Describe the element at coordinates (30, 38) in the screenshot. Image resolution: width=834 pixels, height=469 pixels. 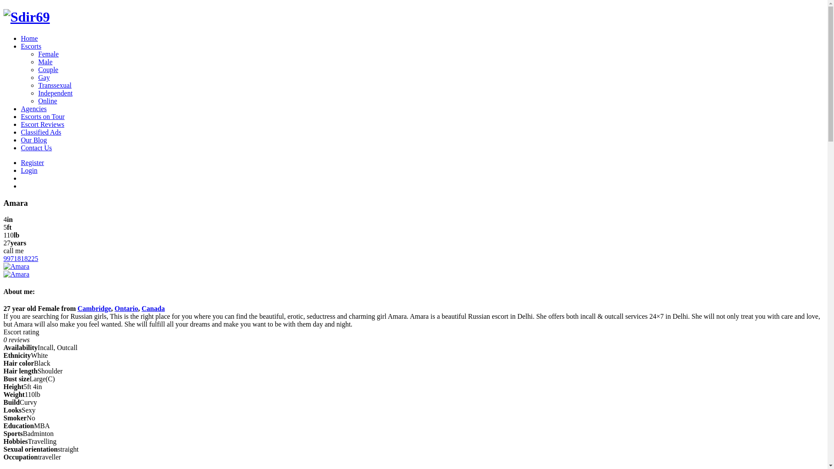
I see `Home` at that location.